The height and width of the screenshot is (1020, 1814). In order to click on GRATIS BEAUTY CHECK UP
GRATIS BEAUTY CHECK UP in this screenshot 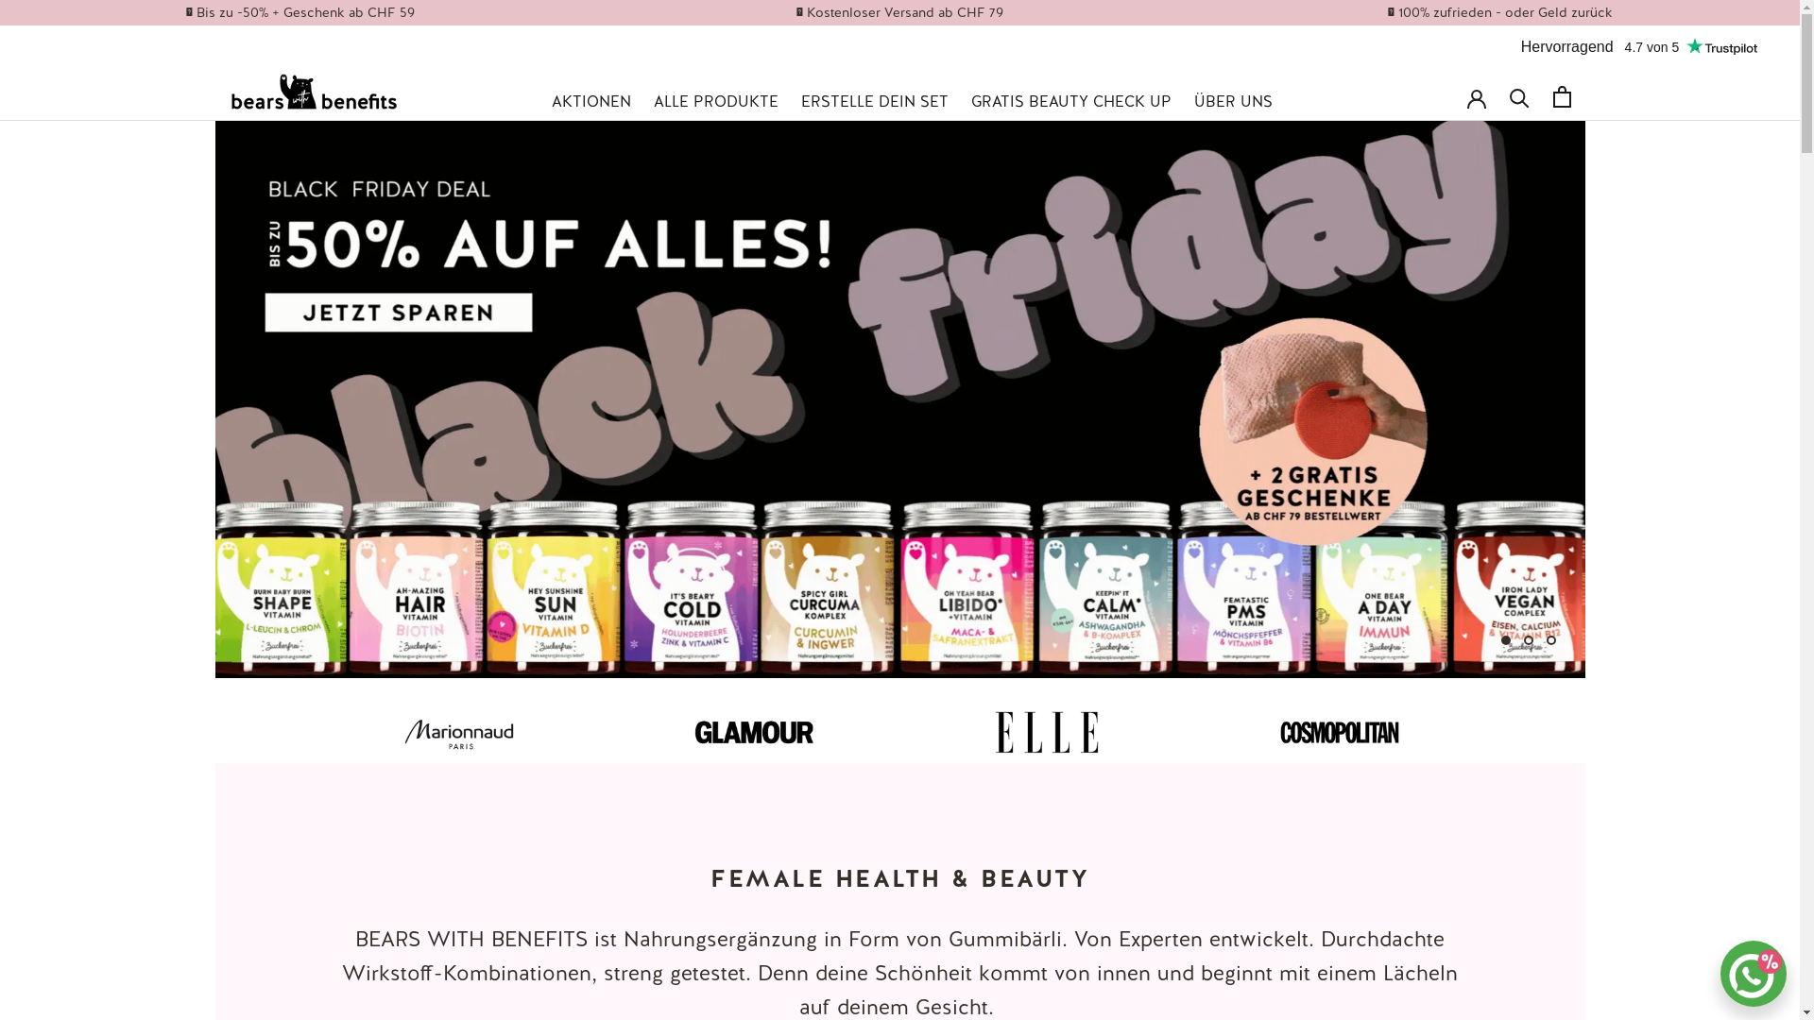, I will do `click(1071, 102)`.